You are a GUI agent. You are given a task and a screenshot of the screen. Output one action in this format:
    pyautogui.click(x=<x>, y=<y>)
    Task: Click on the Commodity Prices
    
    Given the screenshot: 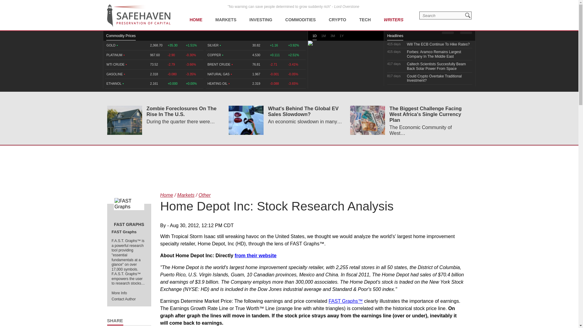 What is the action you would take?
    pyautogui.click(x=121, y=37)
    